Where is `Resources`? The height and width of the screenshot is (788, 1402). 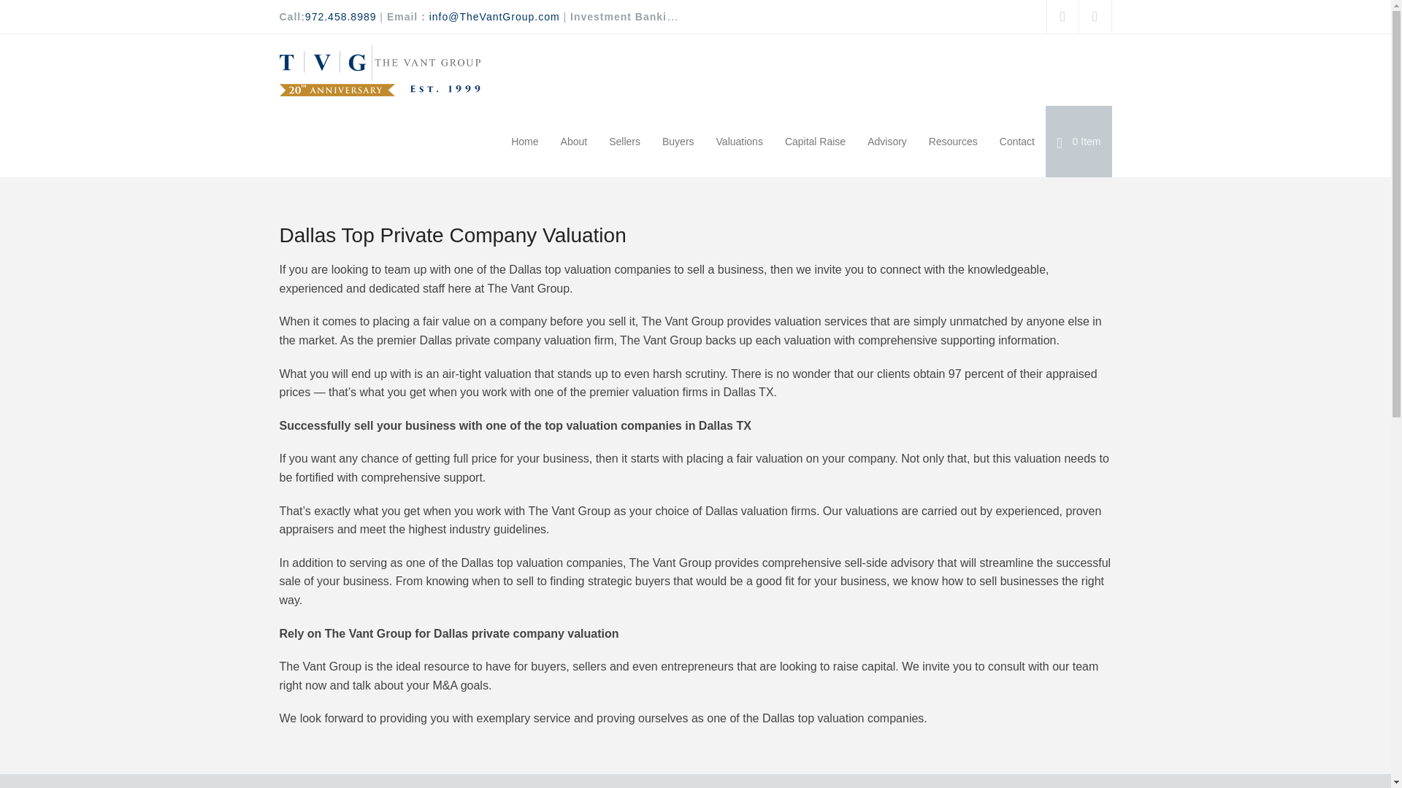 Resources is located at coordinates (953, 142).